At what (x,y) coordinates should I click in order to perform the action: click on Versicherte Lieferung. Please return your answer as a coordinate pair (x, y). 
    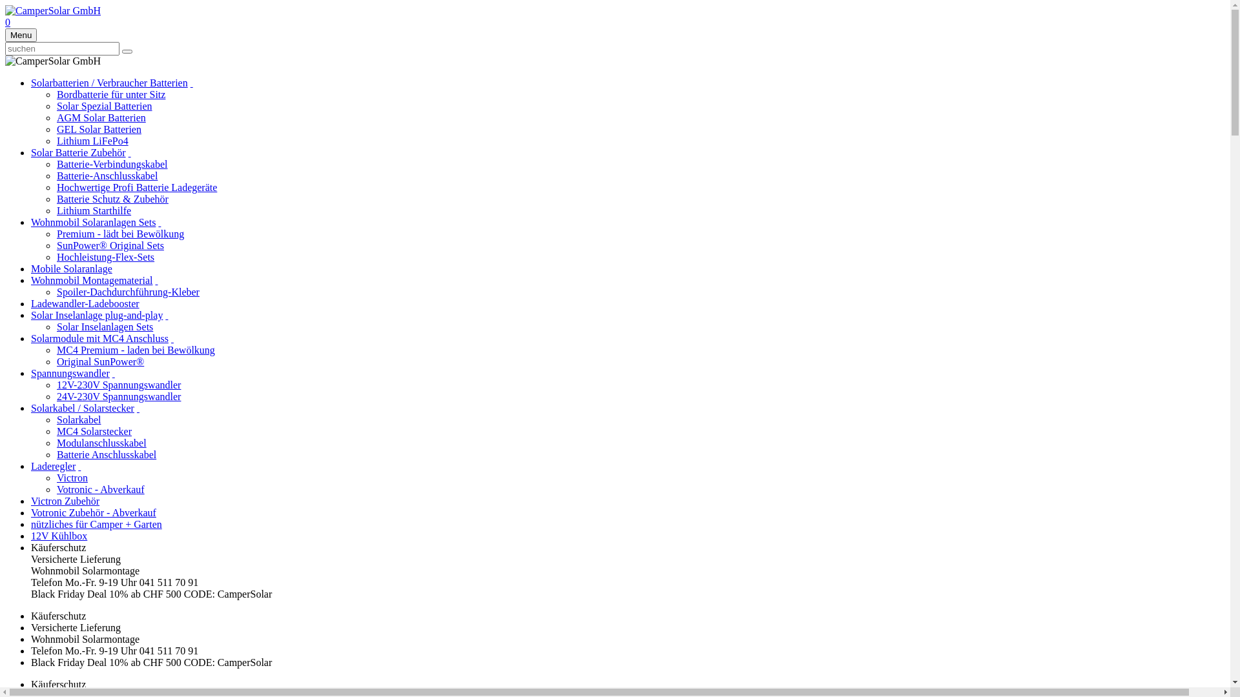
    Looking at the image, I should click on (76, 627).